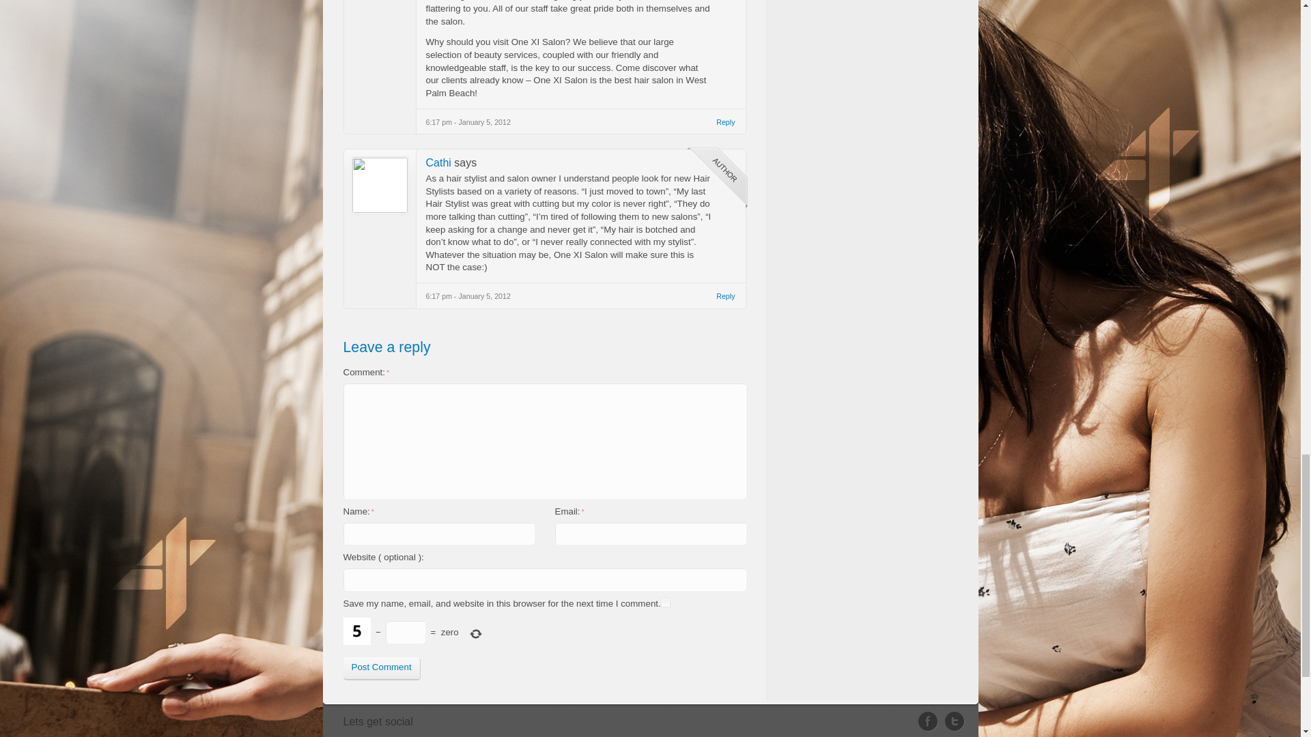 The height and width of the screenshot is (737, 1311). What do you see at coordinates (955, 722) in the screenshot?
I see `Twitter` at bounding box center [955, 722].